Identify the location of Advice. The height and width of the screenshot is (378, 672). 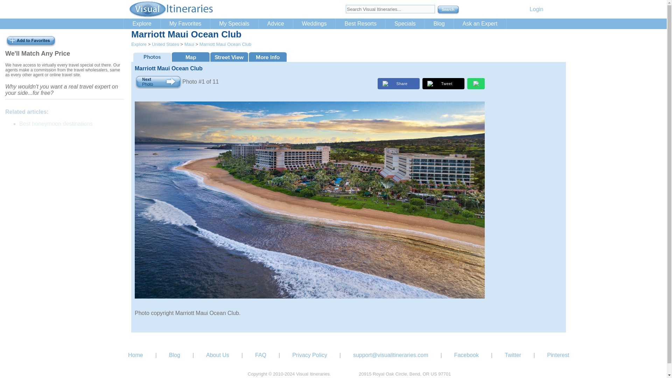
(276, 24).